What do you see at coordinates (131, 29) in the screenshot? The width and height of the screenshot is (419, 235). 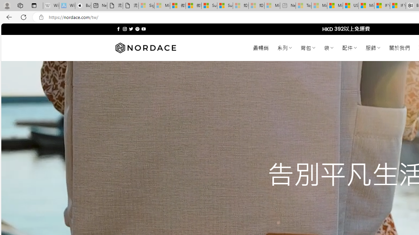 I see `Follow on Twitter` at bounding box center [131, 29].